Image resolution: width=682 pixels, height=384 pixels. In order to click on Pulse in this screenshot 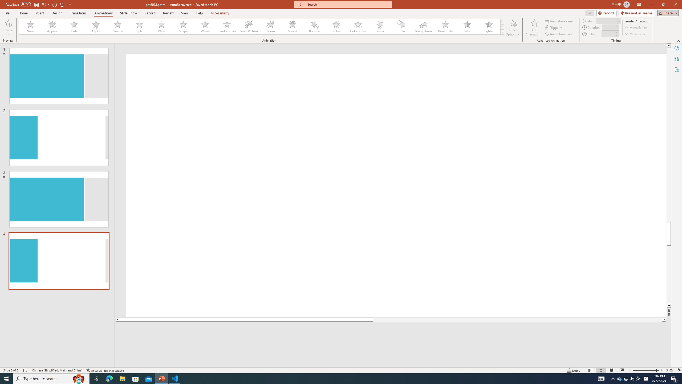, I will do `click(336, 27)`.